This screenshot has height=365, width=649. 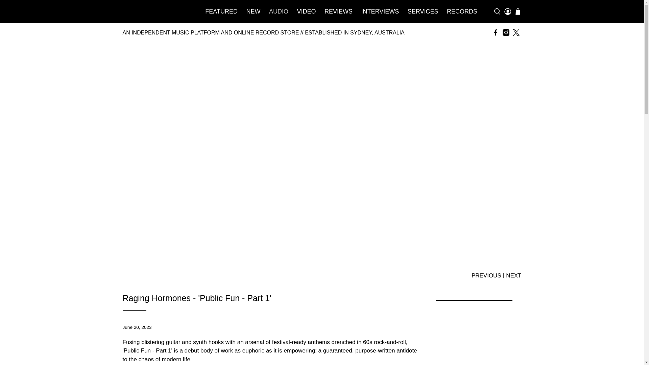 I want to click on VIDEO, so click(x=306, y=11).